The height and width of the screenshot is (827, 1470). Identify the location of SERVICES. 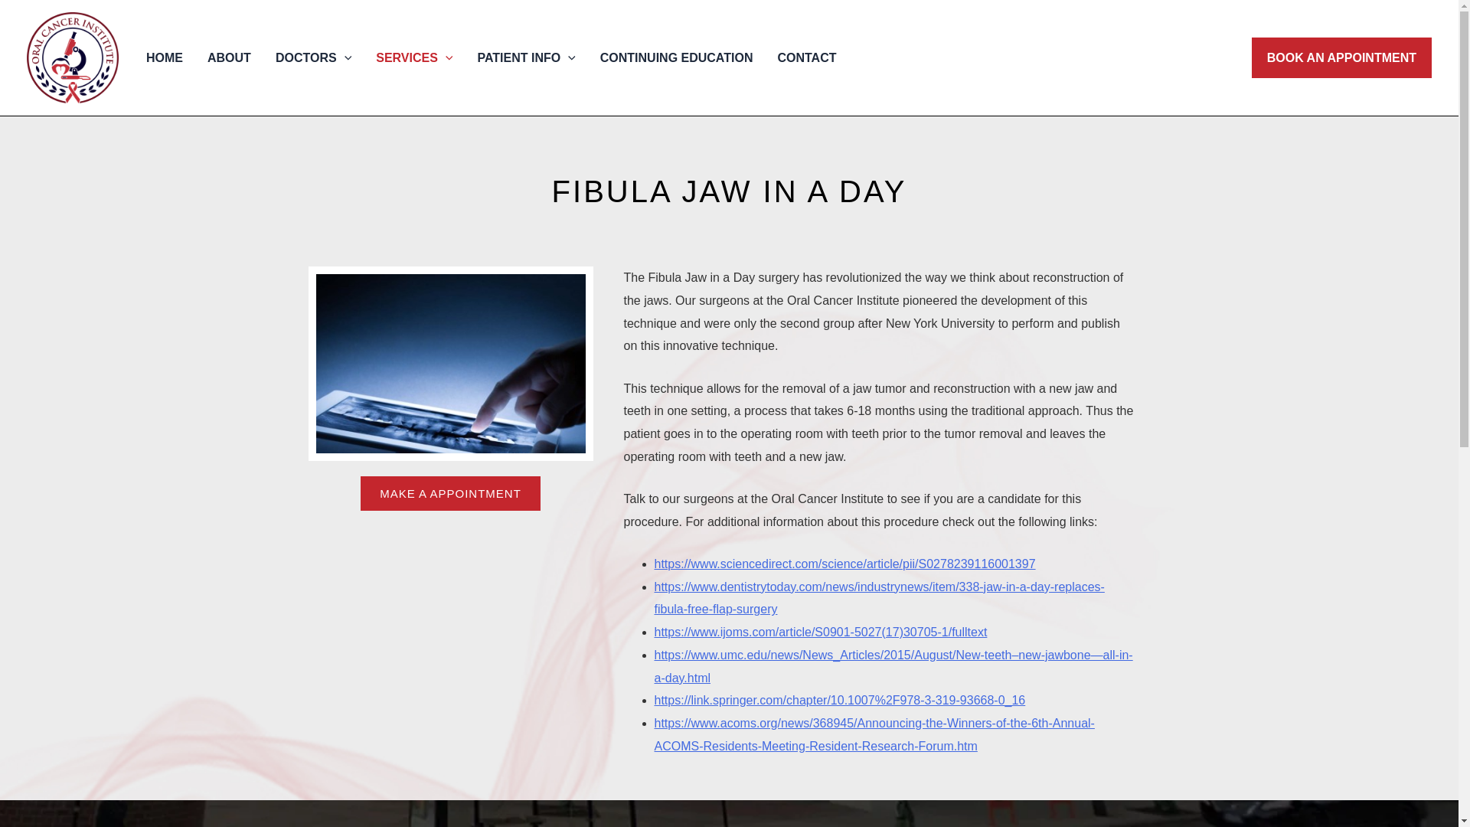
(413, 57).